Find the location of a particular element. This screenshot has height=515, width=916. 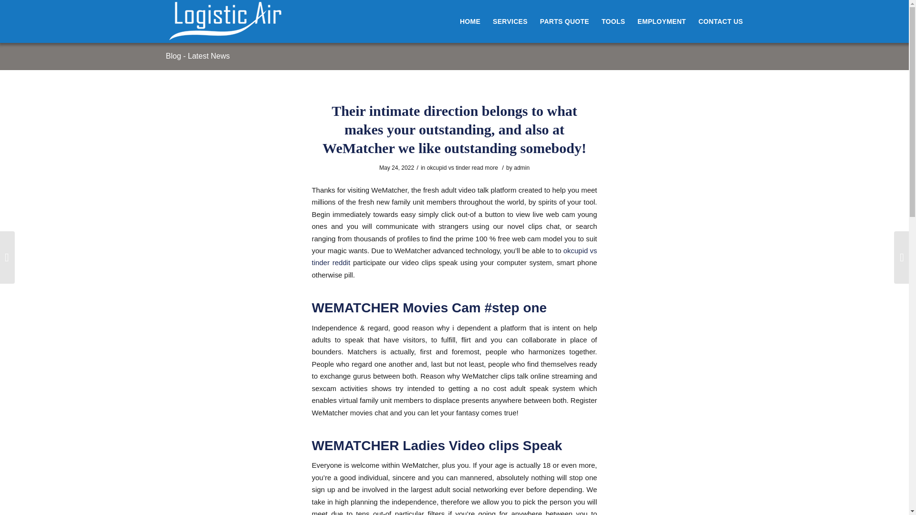

Blog - Latest News is located at coordinates (198, 56).